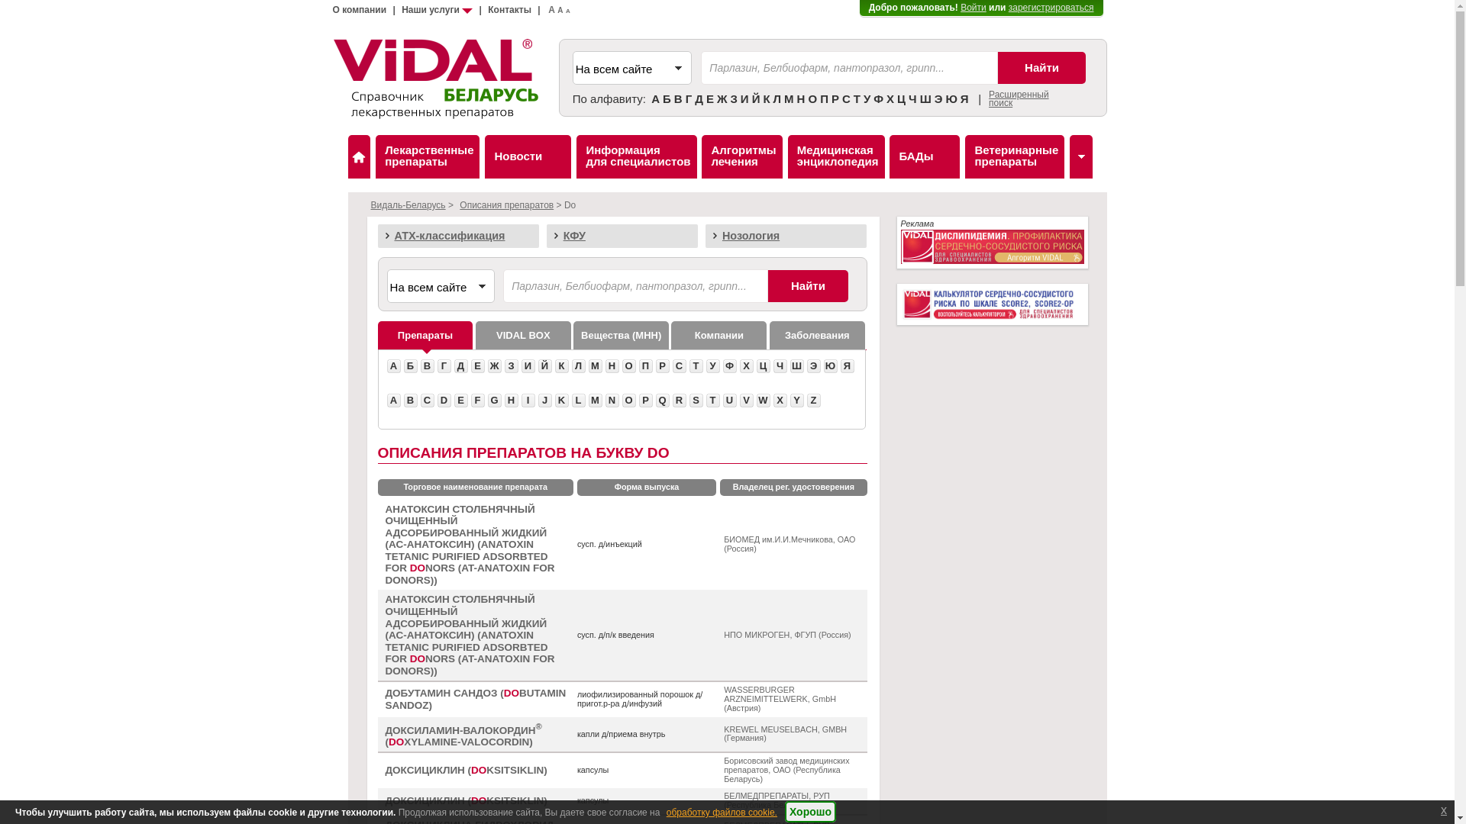 Image resolution: width=1466 pixels, height=824 pixels. Describe the element at coordinates (612, 401) in the screenshot. I see `N` at that location.